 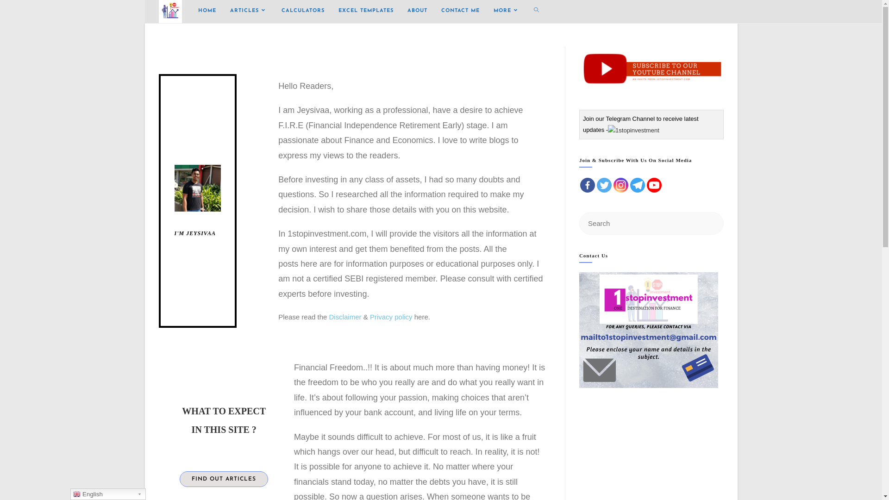 I want to click on CALCULATORS, so click(x=303, y=11).